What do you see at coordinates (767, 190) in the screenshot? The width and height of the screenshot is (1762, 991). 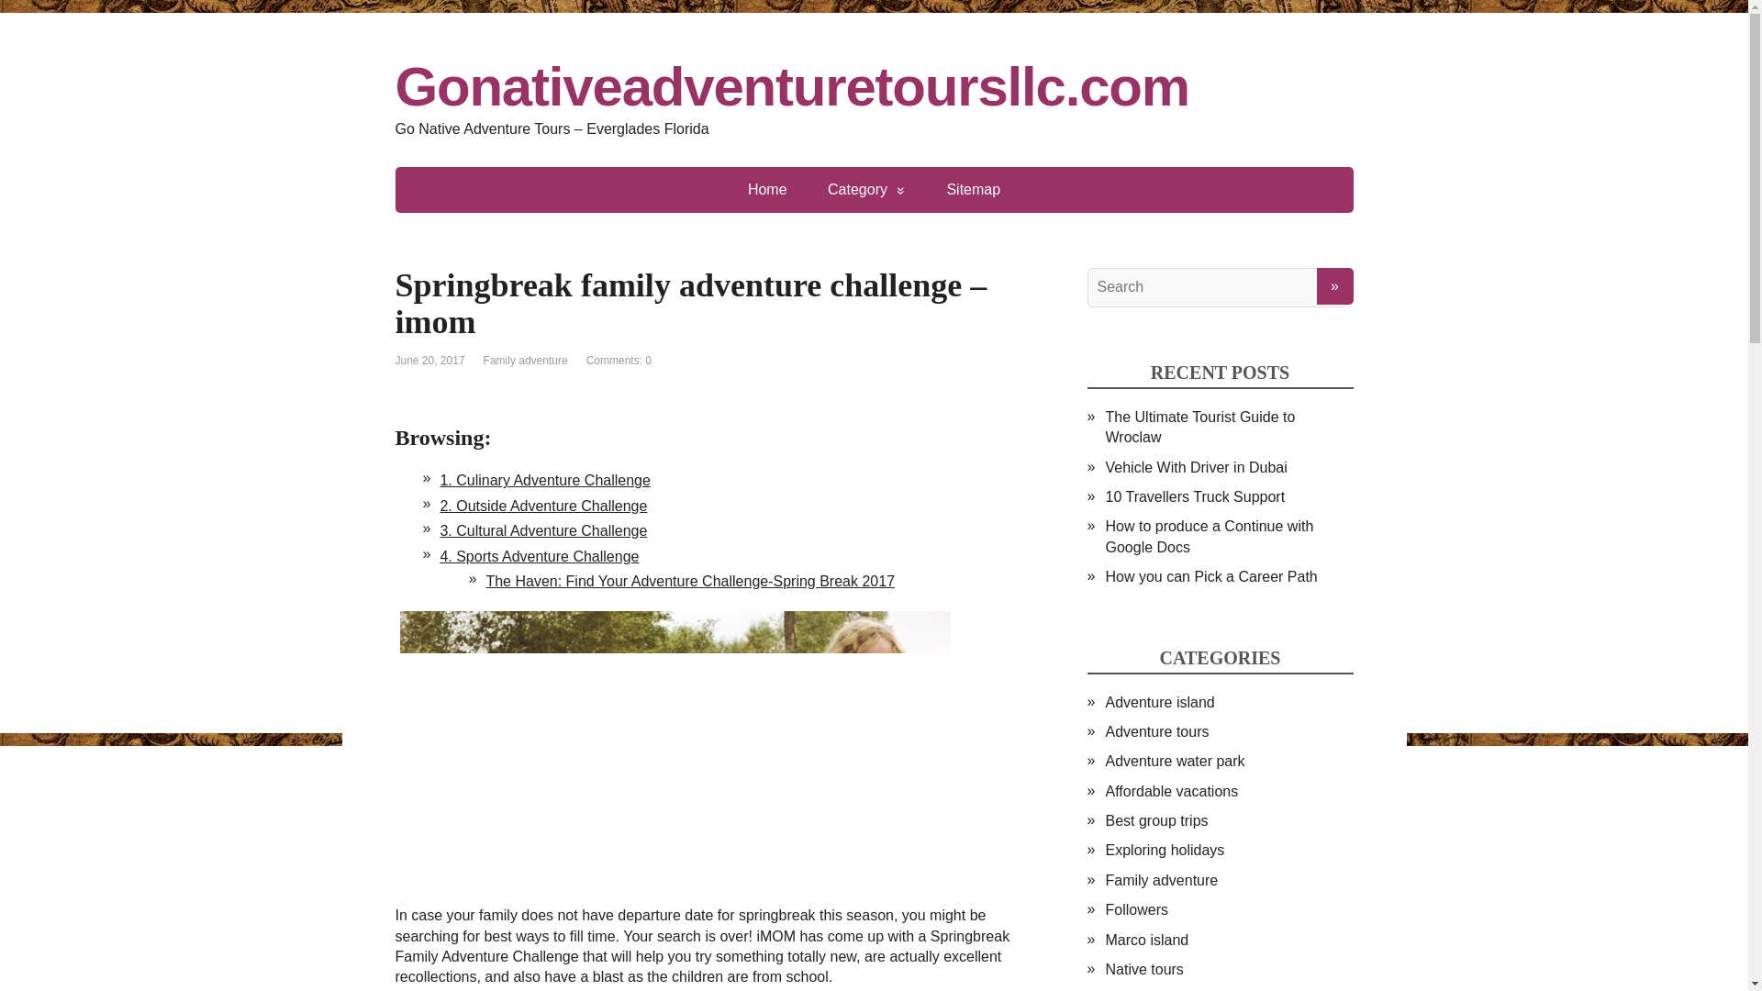 I see `Home` at bounding box center [767, 190].